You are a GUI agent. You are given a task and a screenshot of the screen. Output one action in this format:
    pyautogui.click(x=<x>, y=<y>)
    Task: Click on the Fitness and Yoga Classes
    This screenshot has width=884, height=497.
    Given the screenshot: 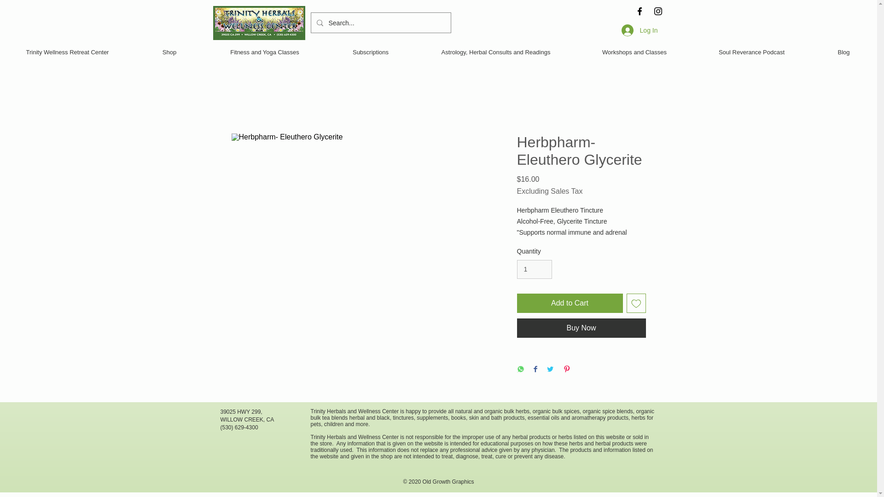 What is the action you would take?
    pyautogui.click(x=264, y=52)
    